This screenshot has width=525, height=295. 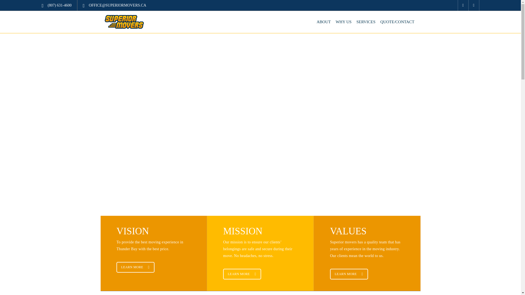 What do you see at coordinates (349, 274) in the screenshot?
I see `LEARN MORE` at bounding box center [349, 274].